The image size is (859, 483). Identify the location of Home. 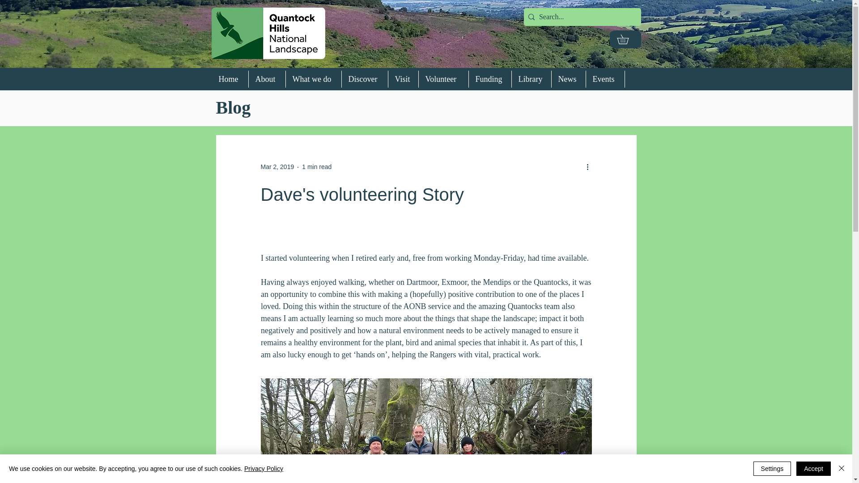
(230, 79).